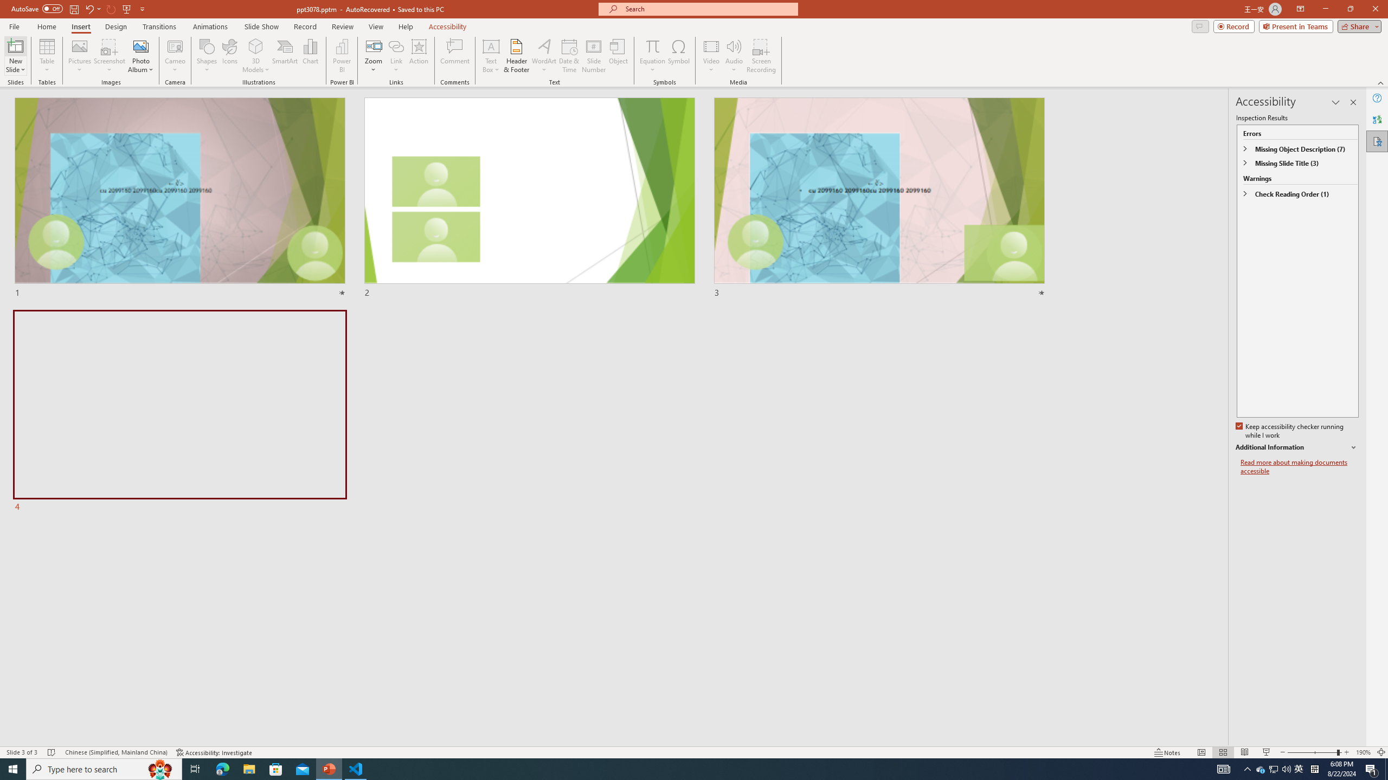 This screenshot has width=1388, height=780. I want to click on New Photo Album..., so click(140, 46).